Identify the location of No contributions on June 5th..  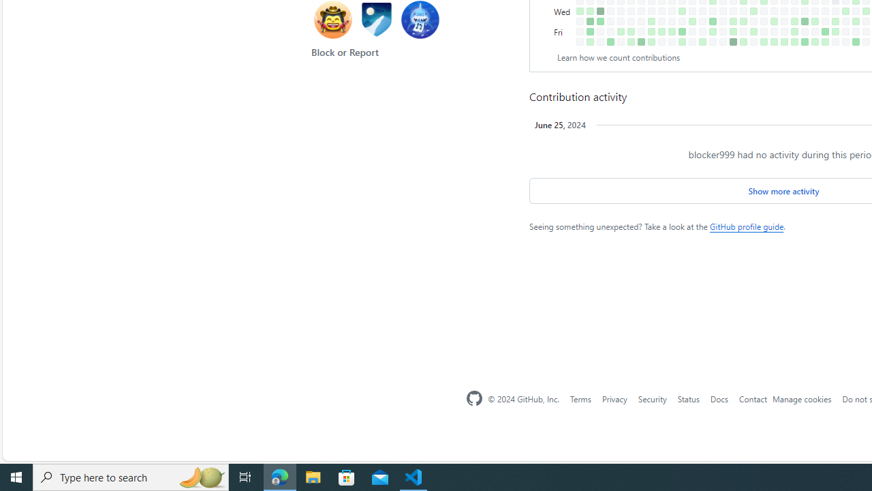
(805, 11).